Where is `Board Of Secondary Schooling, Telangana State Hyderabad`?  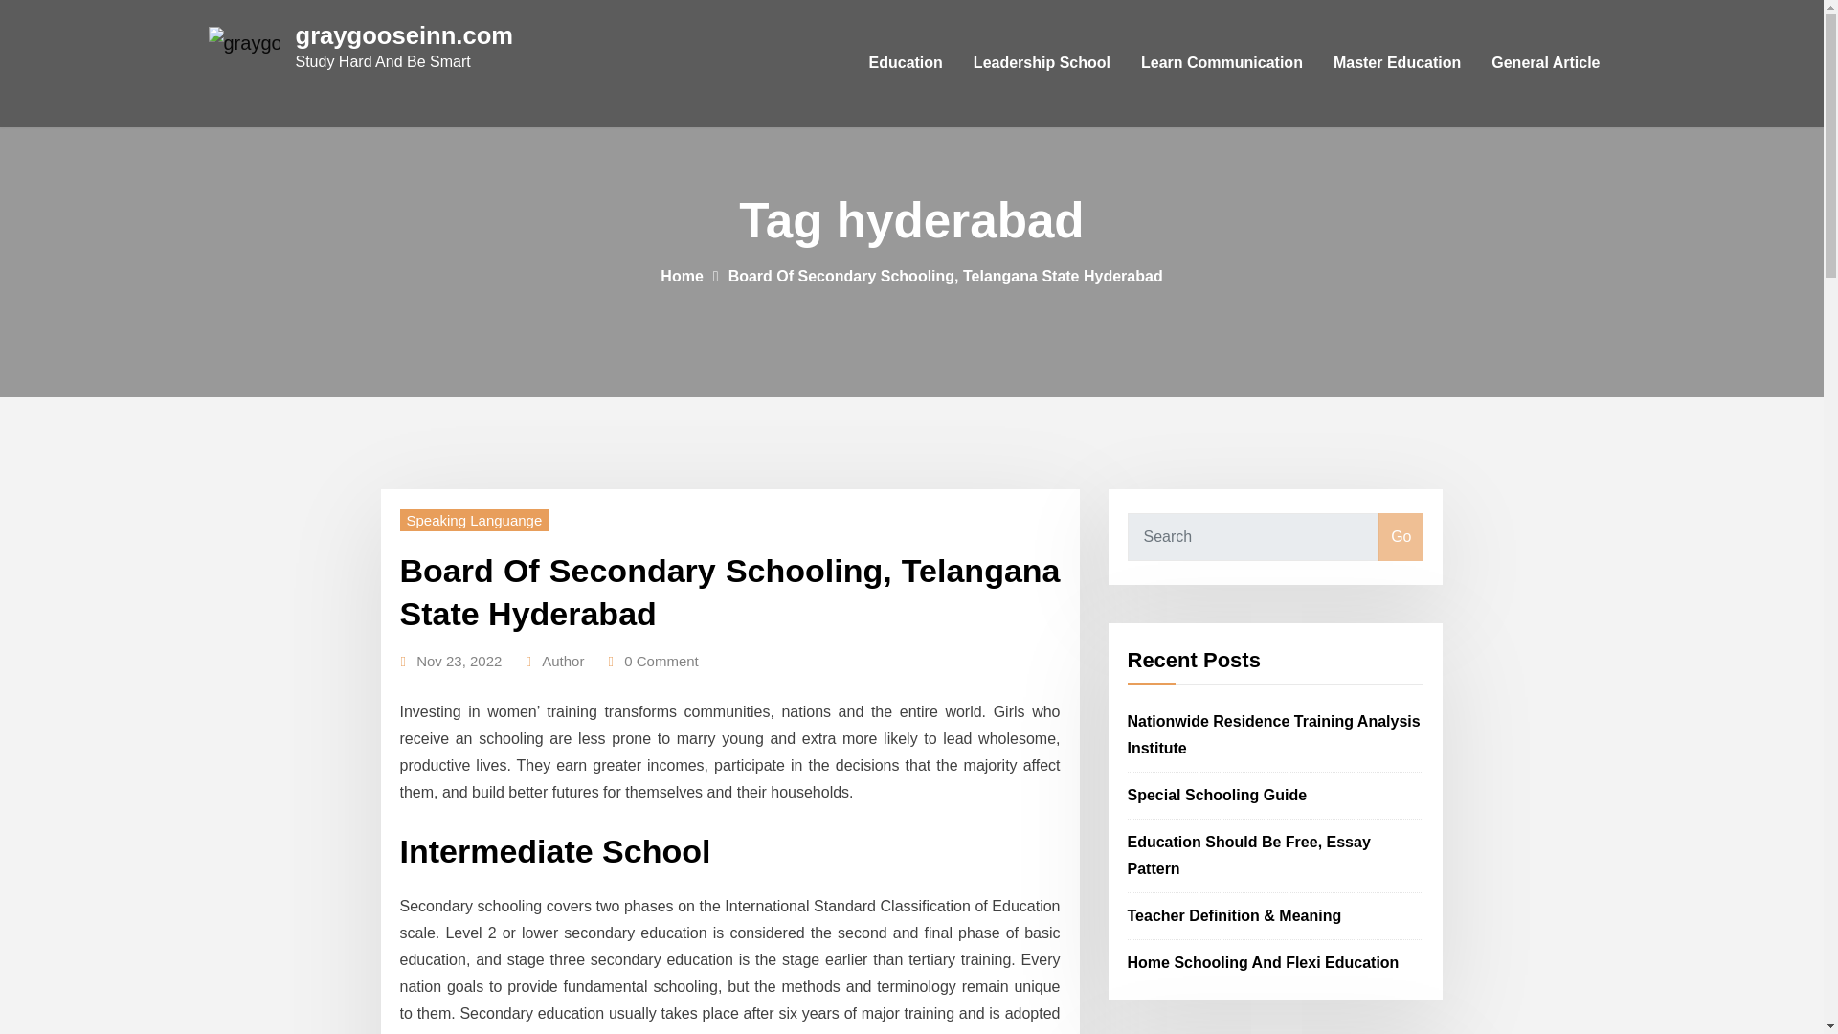
Board Of Secondary Schooling, Telangana State Hyderabad is located at coordinates (946, 276).